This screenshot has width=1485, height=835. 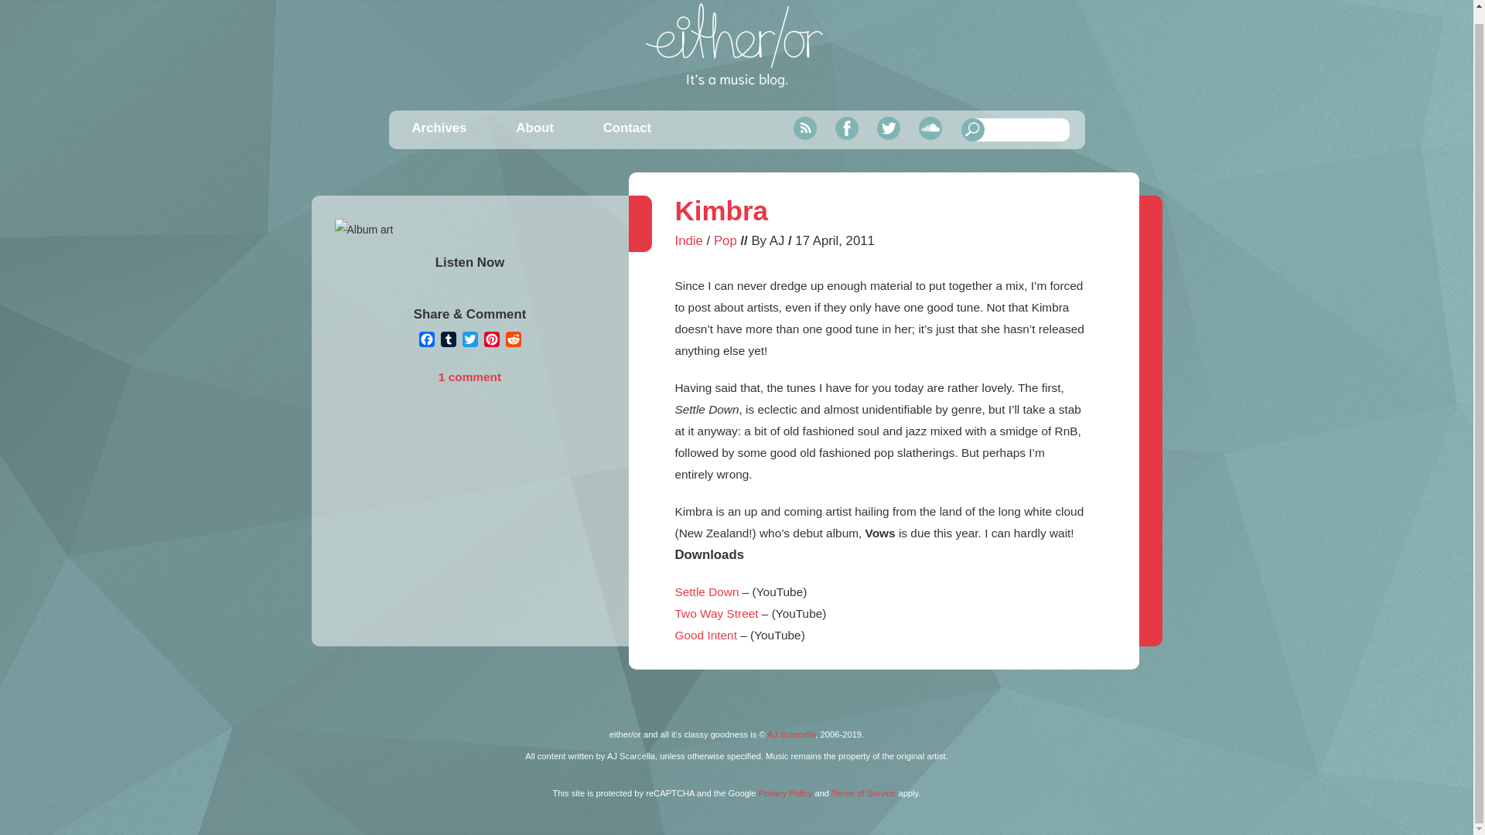 What do you see at coordinates (705, 592) in the screenshot?
I see `Settle Down` at bounding box center [705, 592].